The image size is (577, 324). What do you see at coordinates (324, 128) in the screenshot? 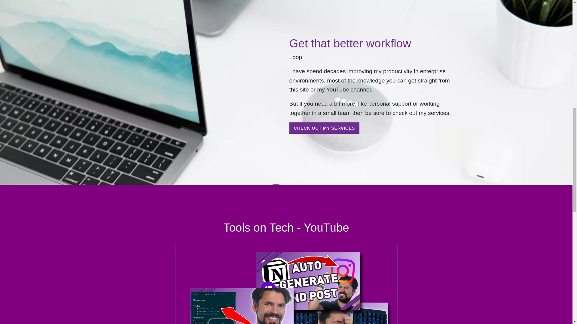
I see `CHECK OUT MY SERVICES` at bounding box center [324, 128].